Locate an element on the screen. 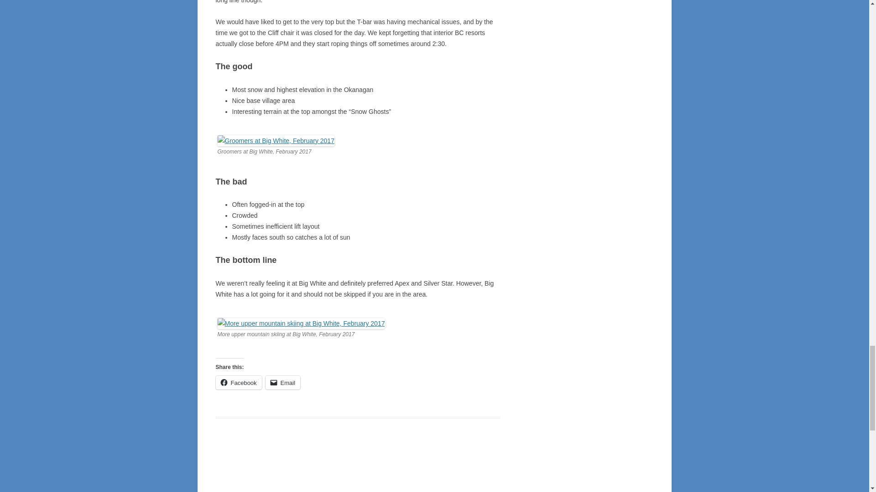 The width and height of the screenshot is (876, 492). Click to email a link to a friend is located at coordinates (283, 383).